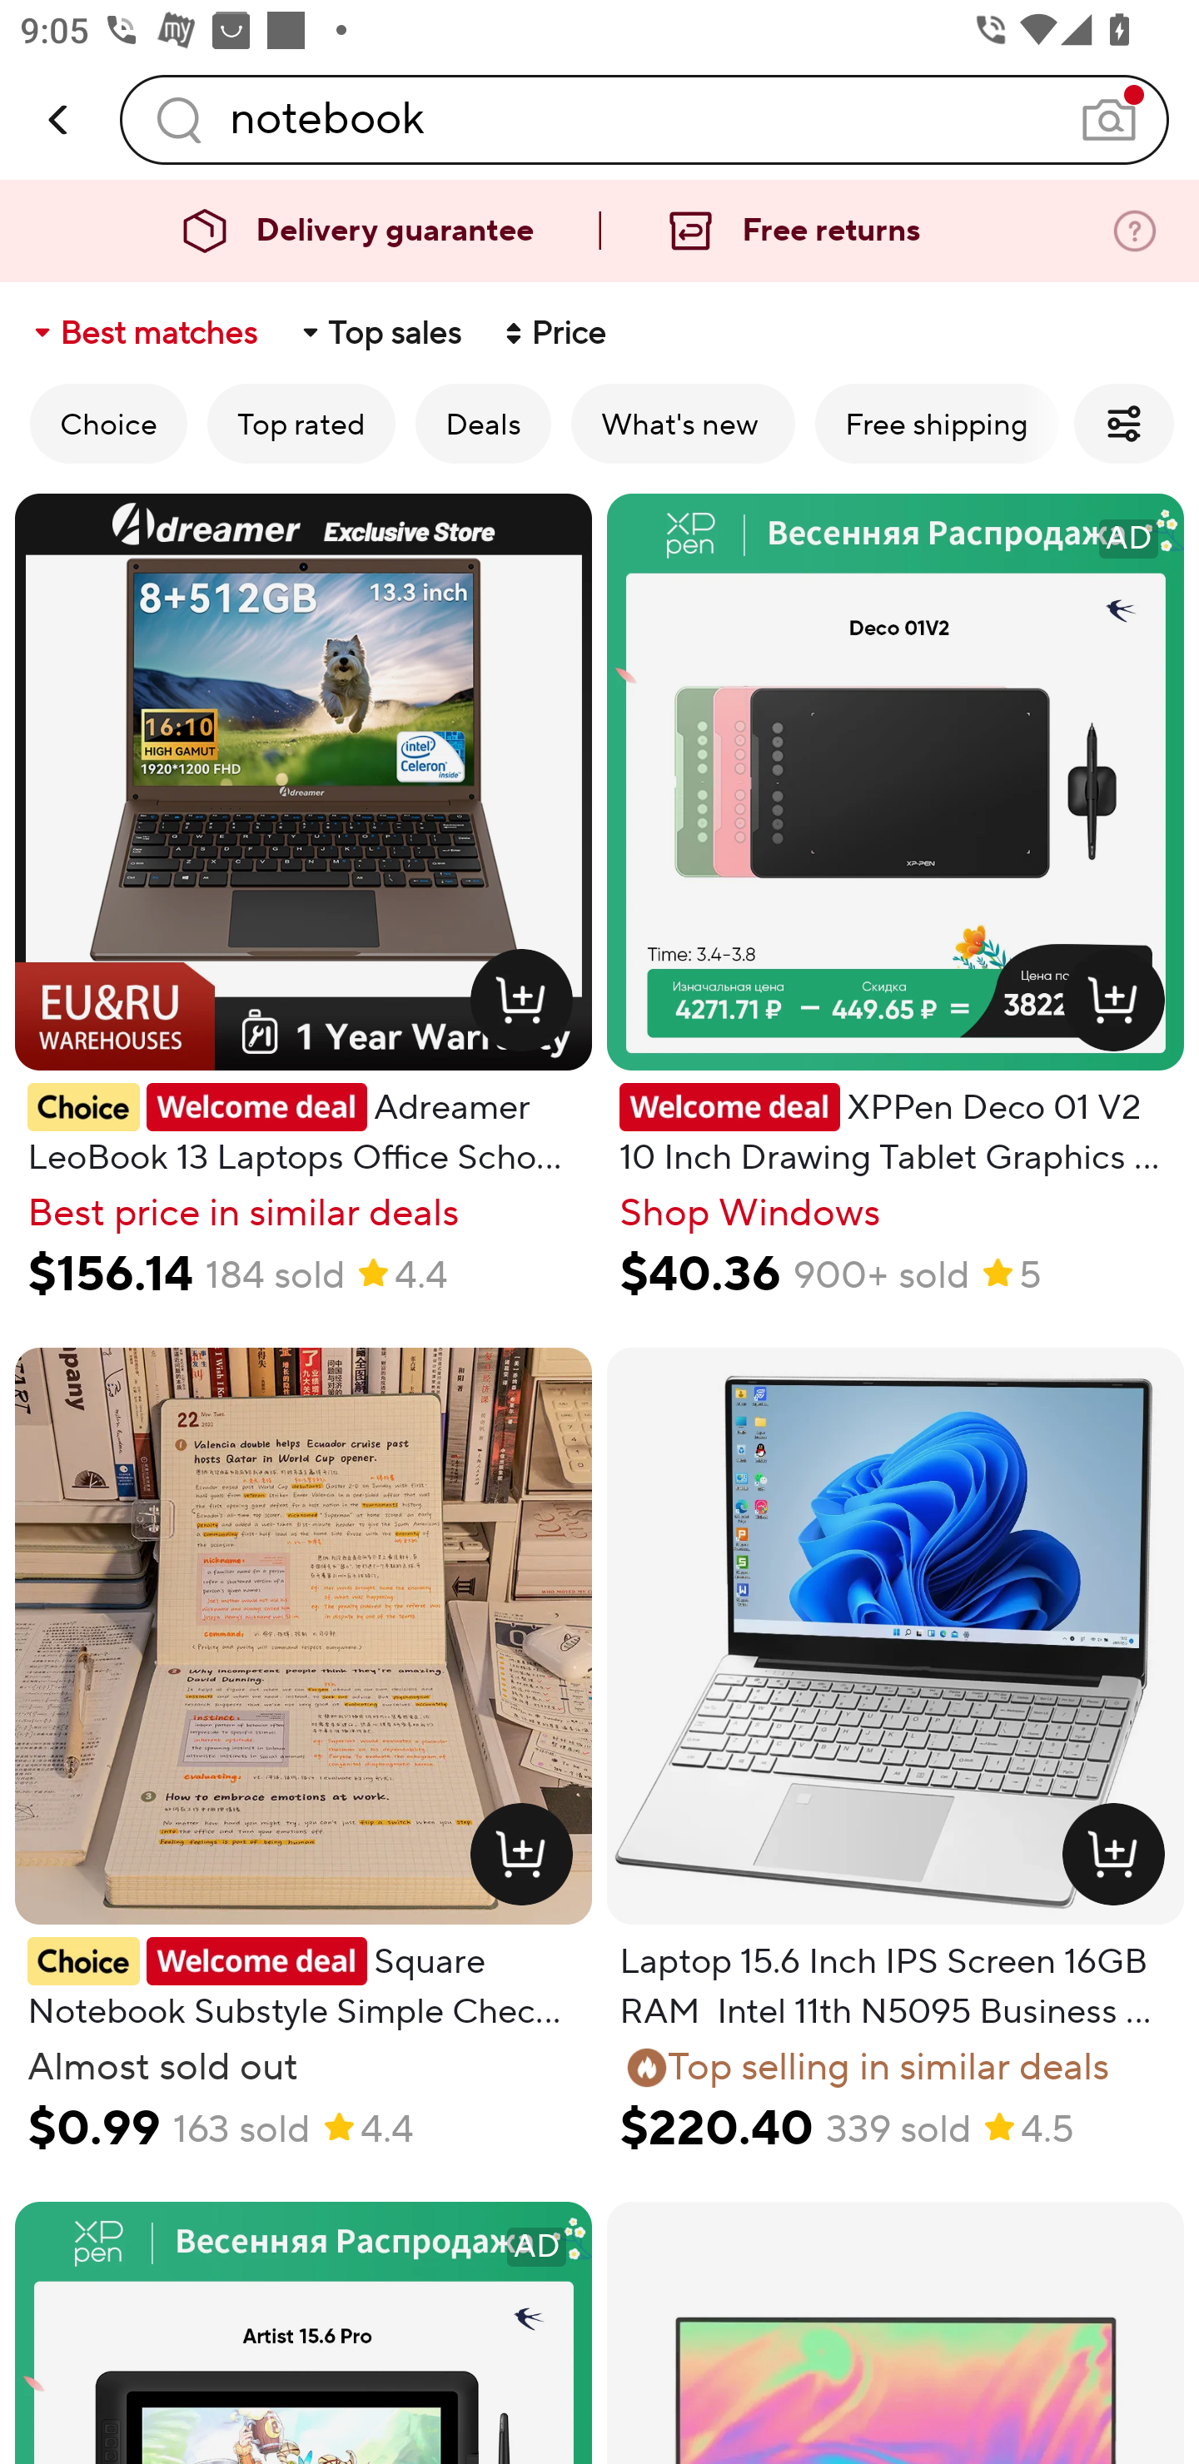  What do you see at coordinates (380, 333) in the screenshot?
I see `Top sales` at bounding box center [380, 333].